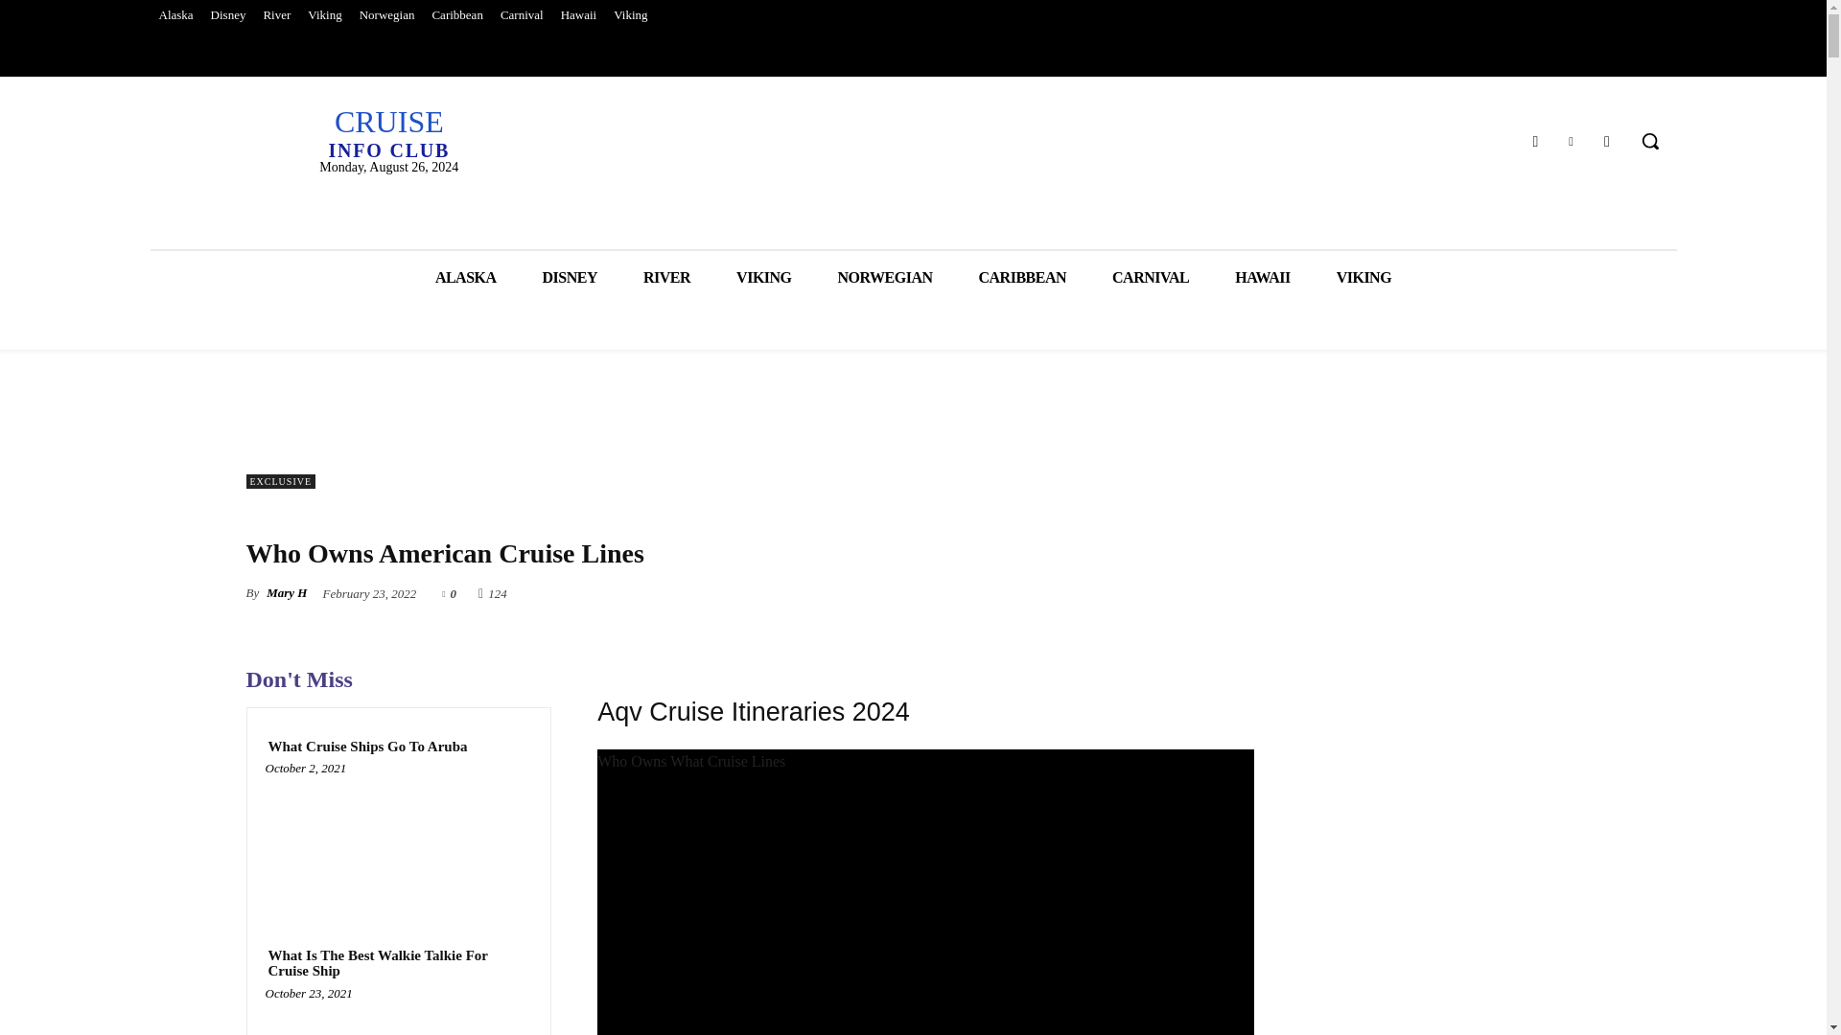  Describe the element at coordinates (398, 839) in the screenshot. I see `What Cruise Ships Go To Aruba` at that location.